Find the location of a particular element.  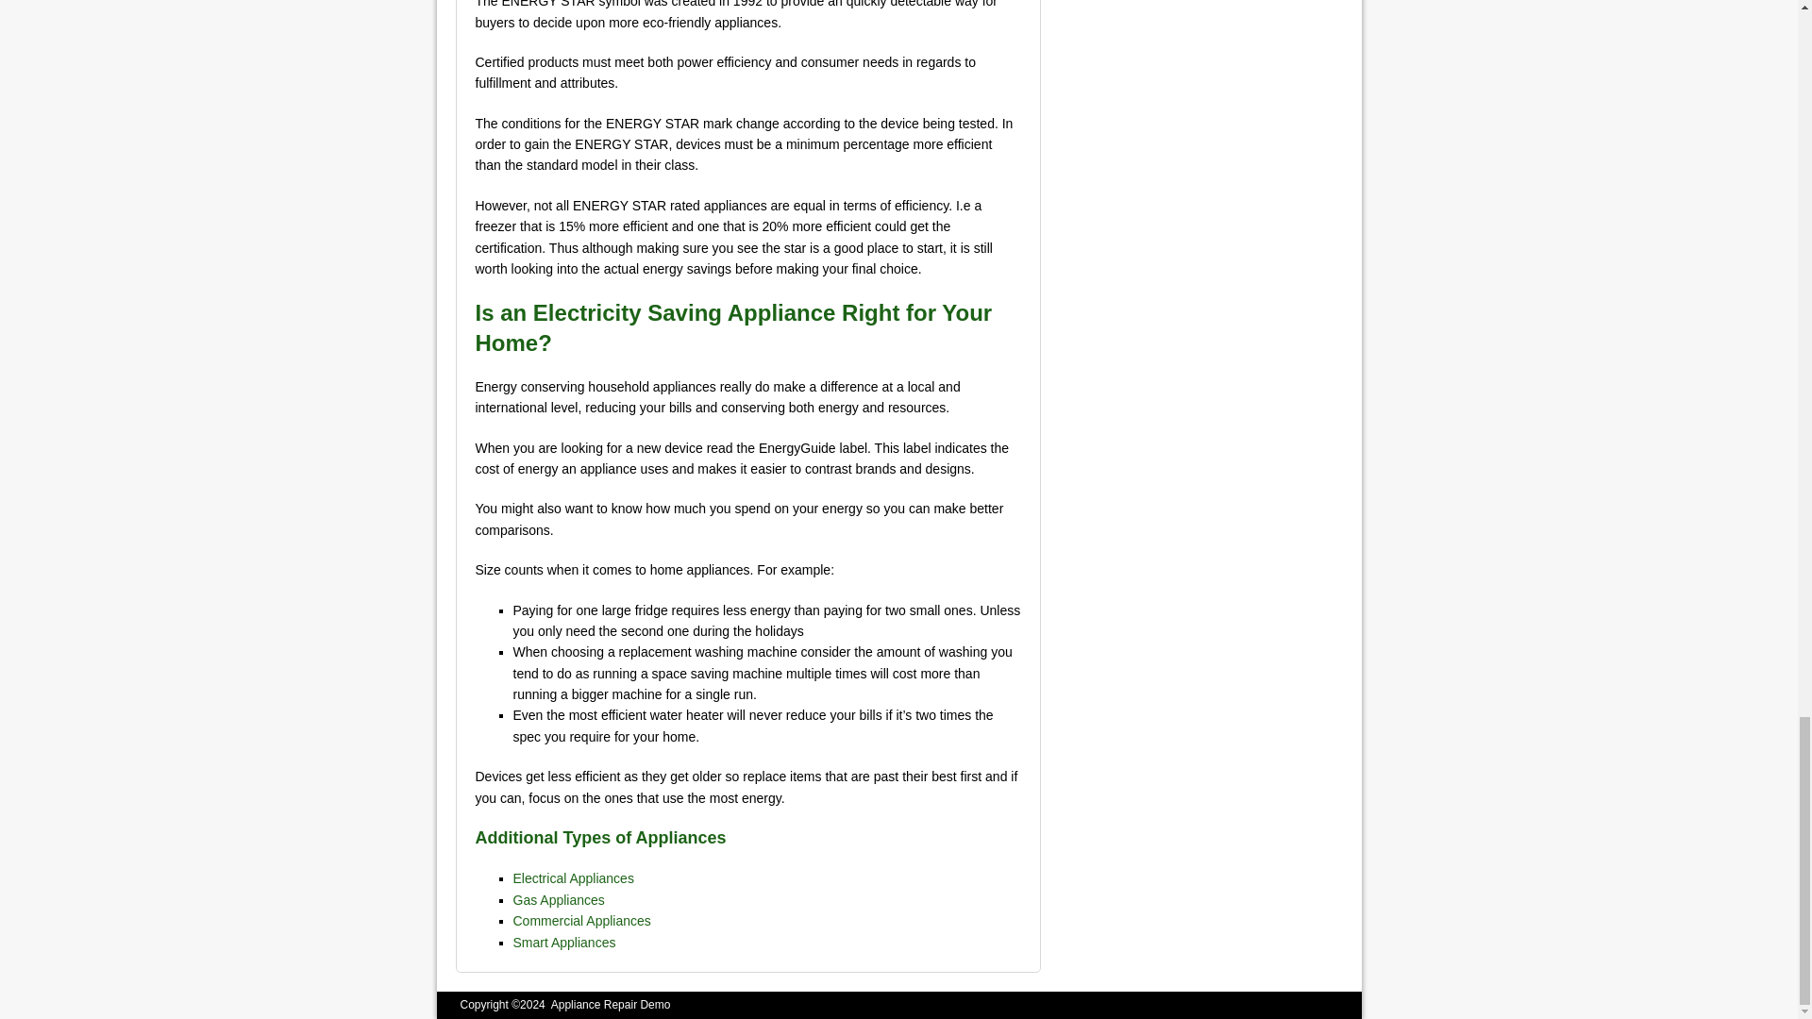

Electrical Appliances is located at coordinates (574, 877).